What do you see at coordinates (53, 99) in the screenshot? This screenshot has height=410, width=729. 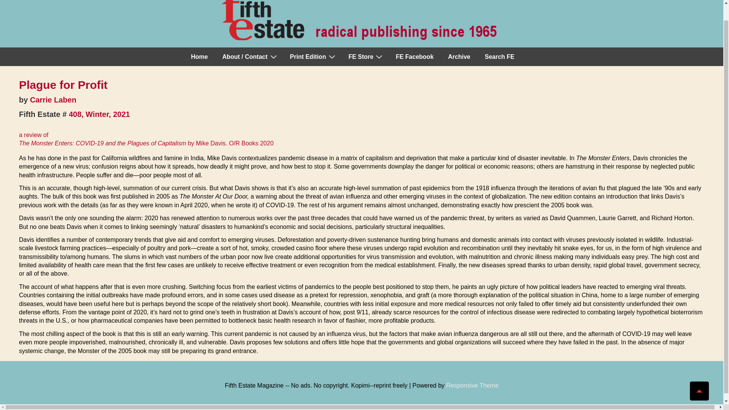 I see `Carrie Laben` at bounding box center [53, 99].